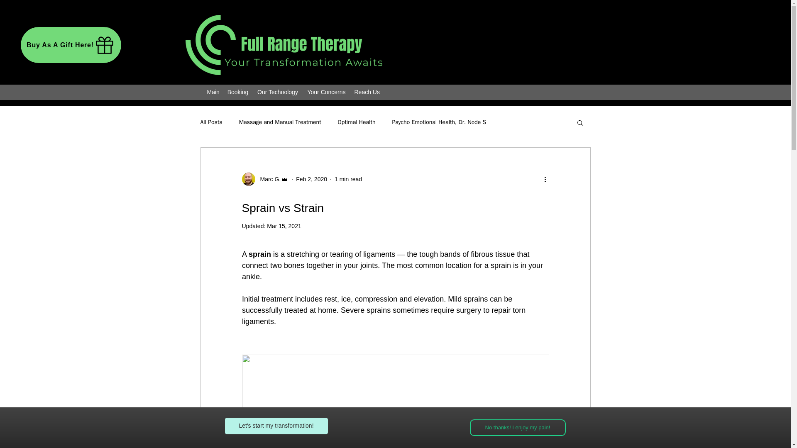 Image resolution: width=797 pixels, height=448 pixels. Describe the element at coordinates (265, 179) in the screenshot. I see `Marc G.` at that location.